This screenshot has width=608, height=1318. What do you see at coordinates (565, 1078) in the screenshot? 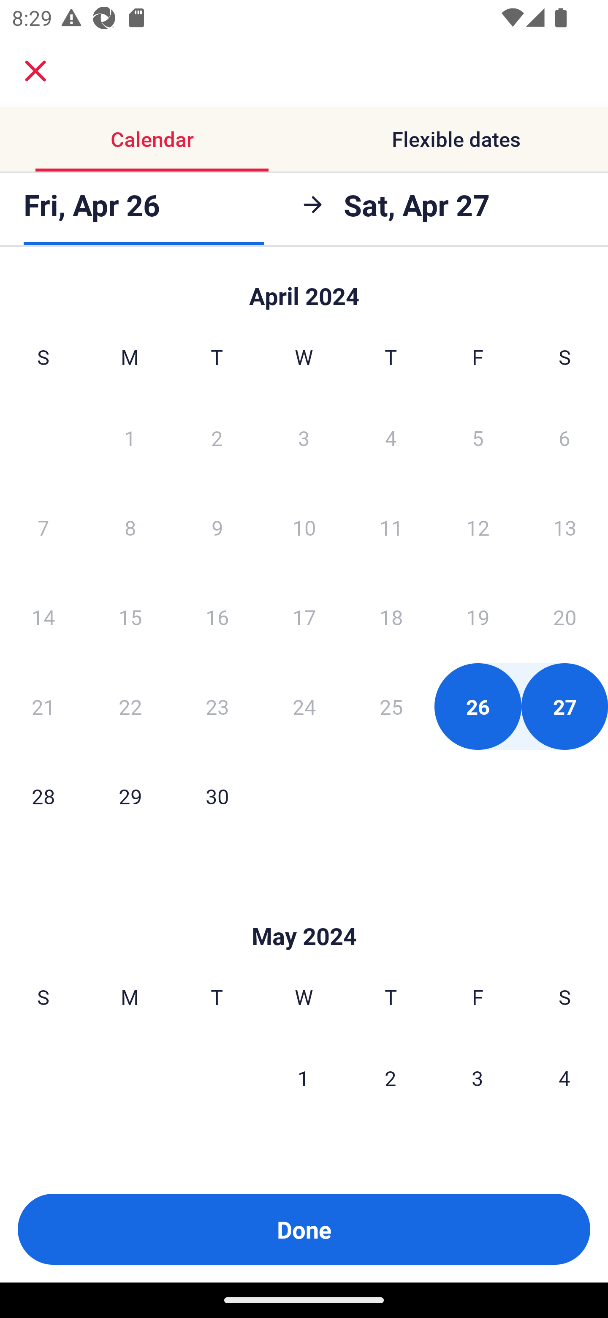
I see `4 Saturday, May 4, 2024` at bounding box center [565, 1078].